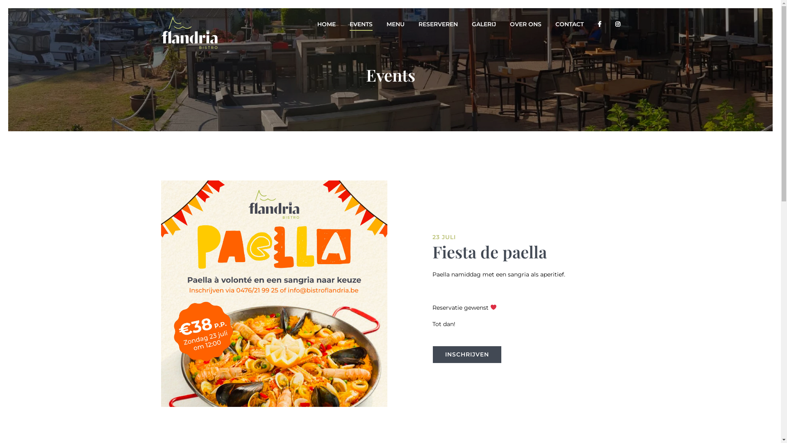 Image resolution: width=787 pixels, height=443 pixels. I want to click on CONTACT, so click(569, 24).